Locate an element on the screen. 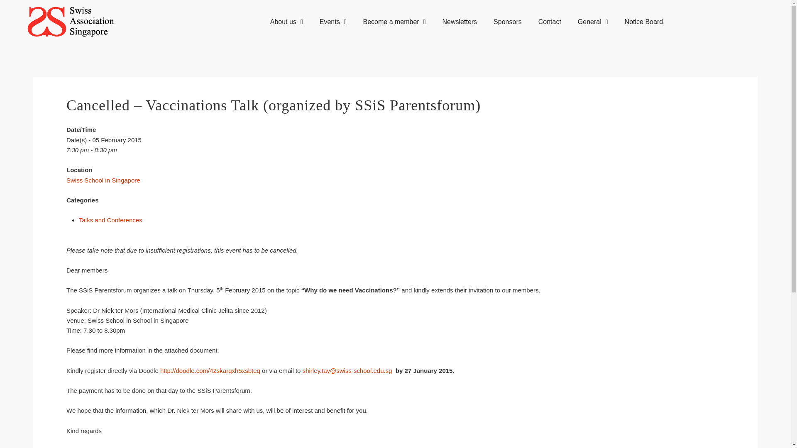 The image size is (797, 448). About us is located at coordinates (286, 22).